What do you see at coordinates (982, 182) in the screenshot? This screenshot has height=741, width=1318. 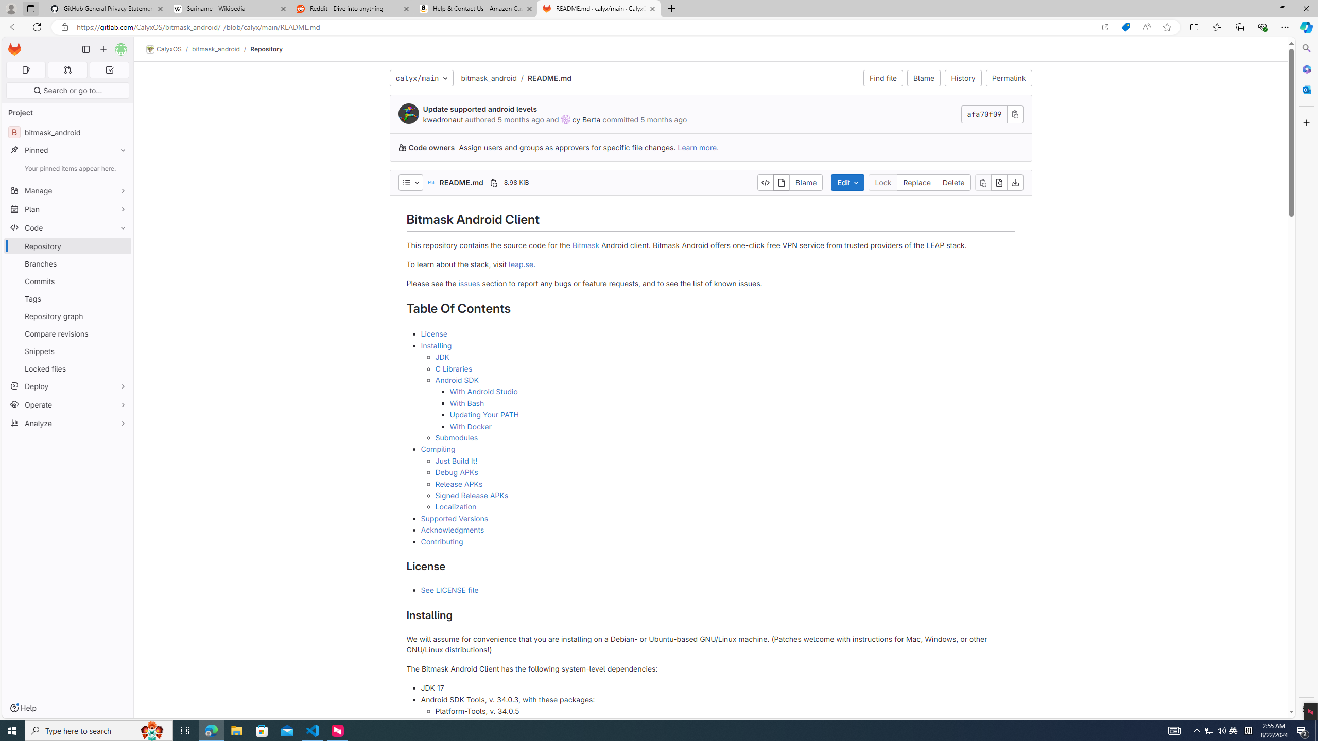 I see `Copy file contents` at bounding box center [982, 182].